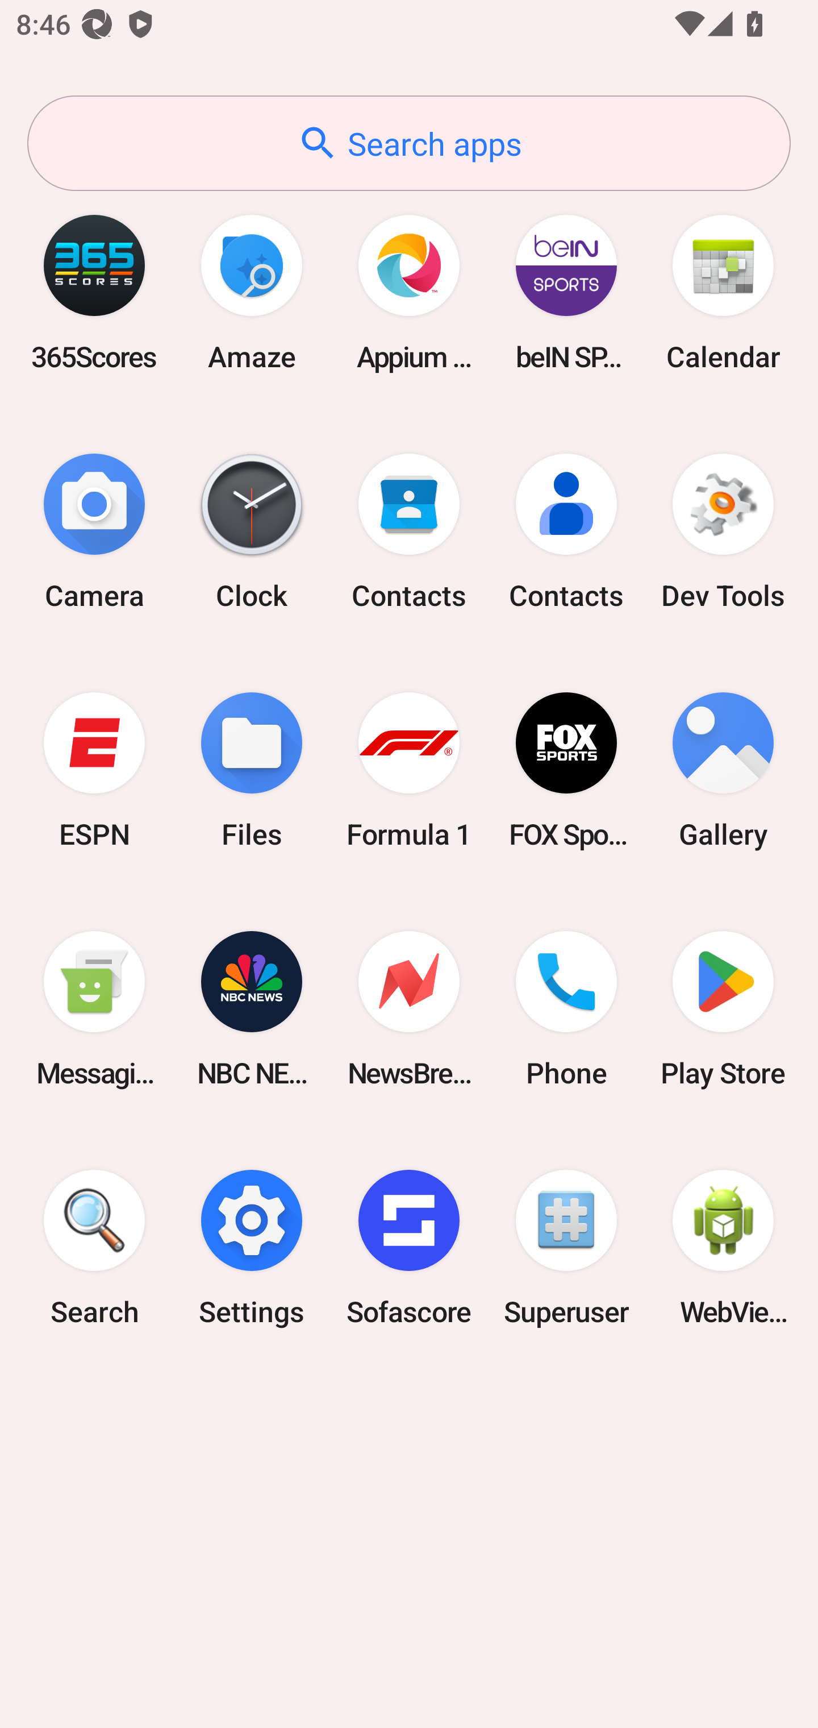 The height and width of the screenshot is (1728, 818). What do you see at coordinates (94, 771) in the screenshot?
I see `ESPN` at bounding box center [94, 771].